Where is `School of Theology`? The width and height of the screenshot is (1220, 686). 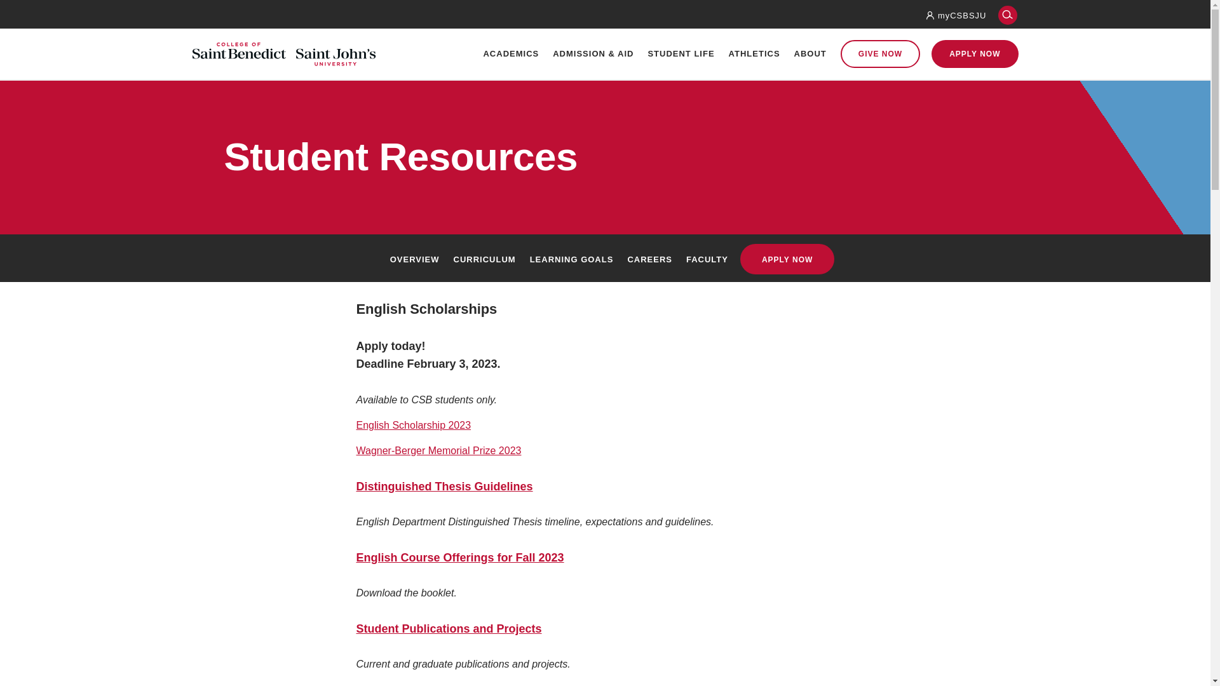
School of Theology is located at coordinates (414, 195).